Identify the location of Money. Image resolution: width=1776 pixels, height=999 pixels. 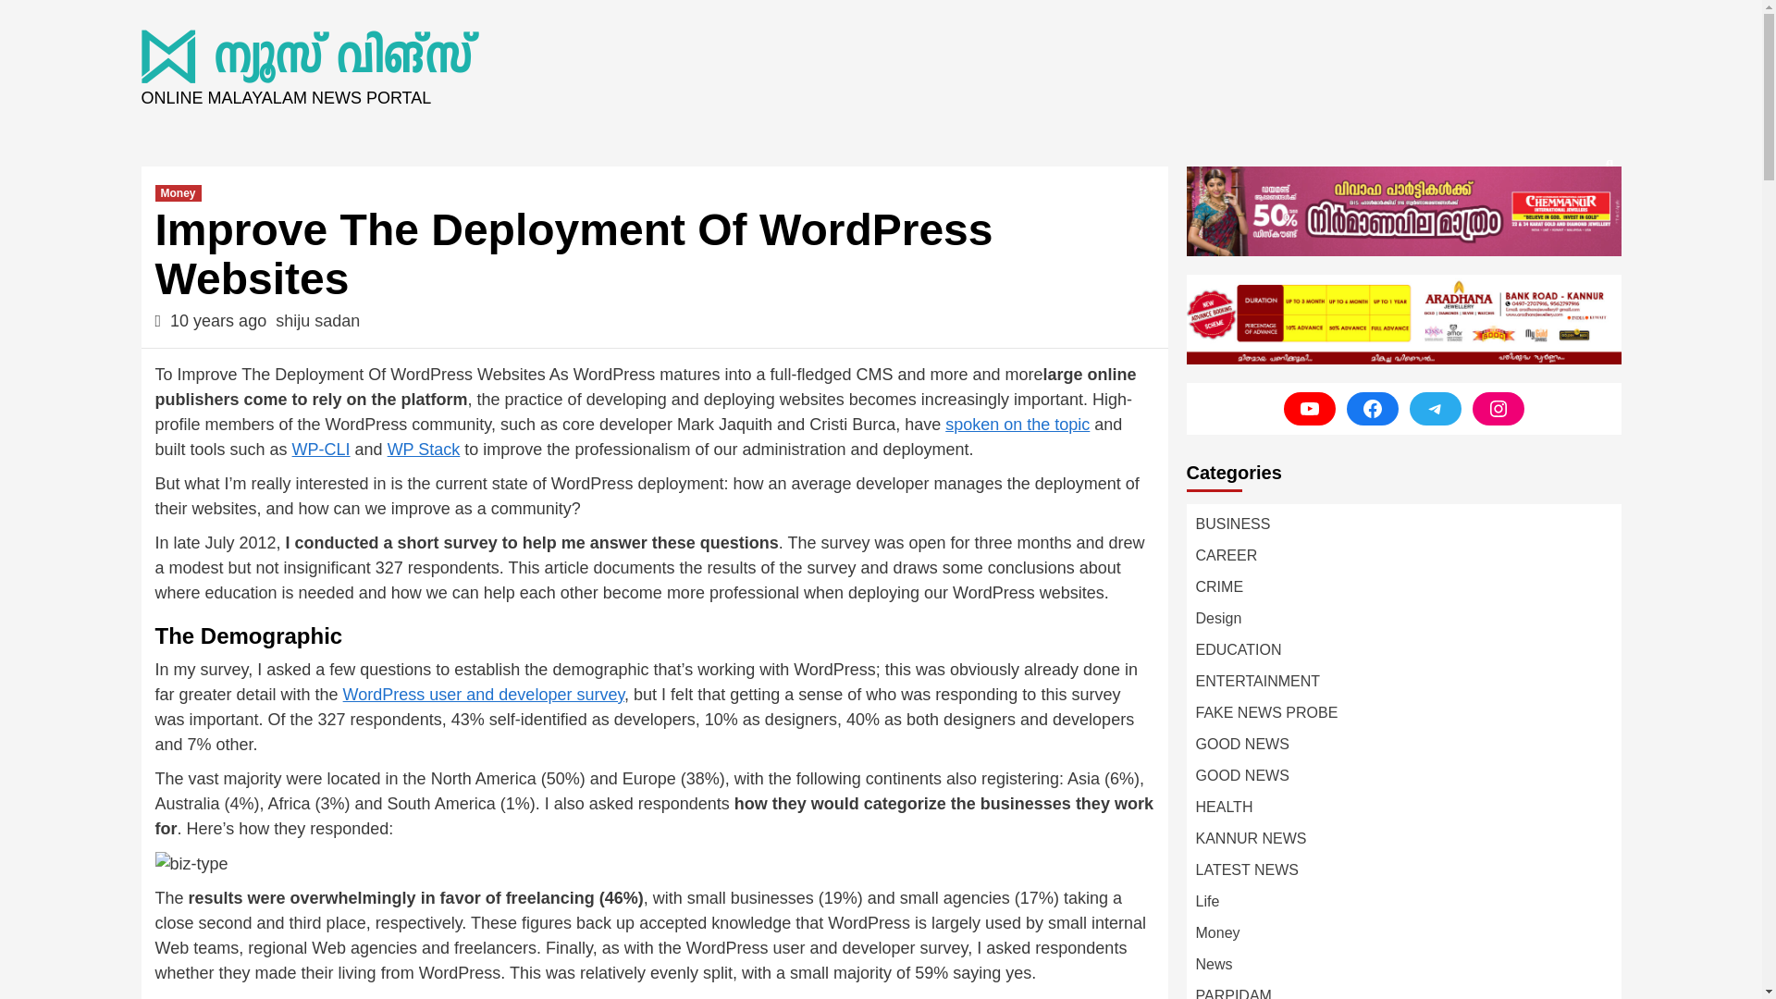
(179, 192).